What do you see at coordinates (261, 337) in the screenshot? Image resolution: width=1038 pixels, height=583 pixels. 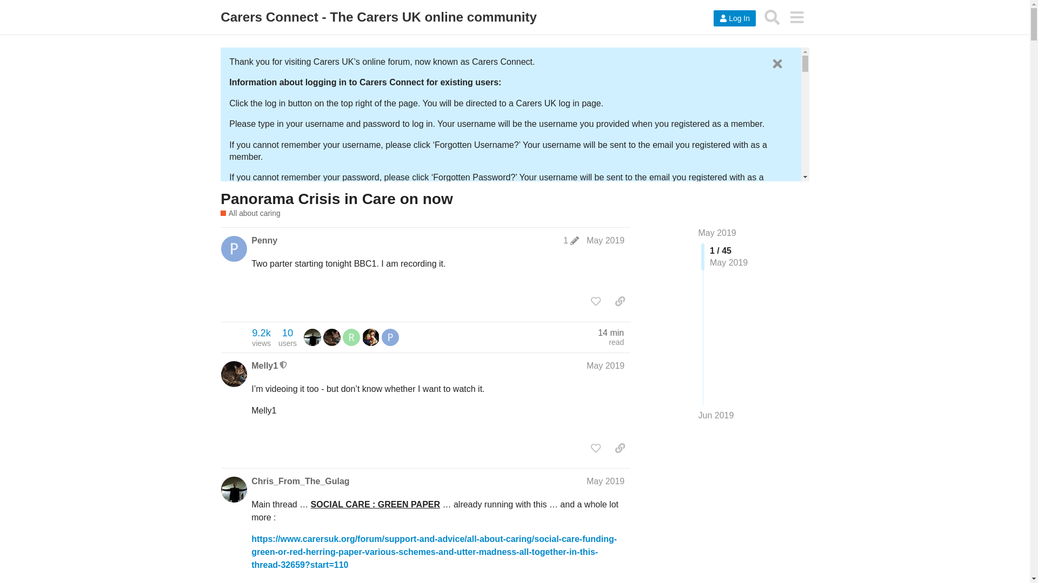 I see `May 2019` at bounding box center [261, 337].